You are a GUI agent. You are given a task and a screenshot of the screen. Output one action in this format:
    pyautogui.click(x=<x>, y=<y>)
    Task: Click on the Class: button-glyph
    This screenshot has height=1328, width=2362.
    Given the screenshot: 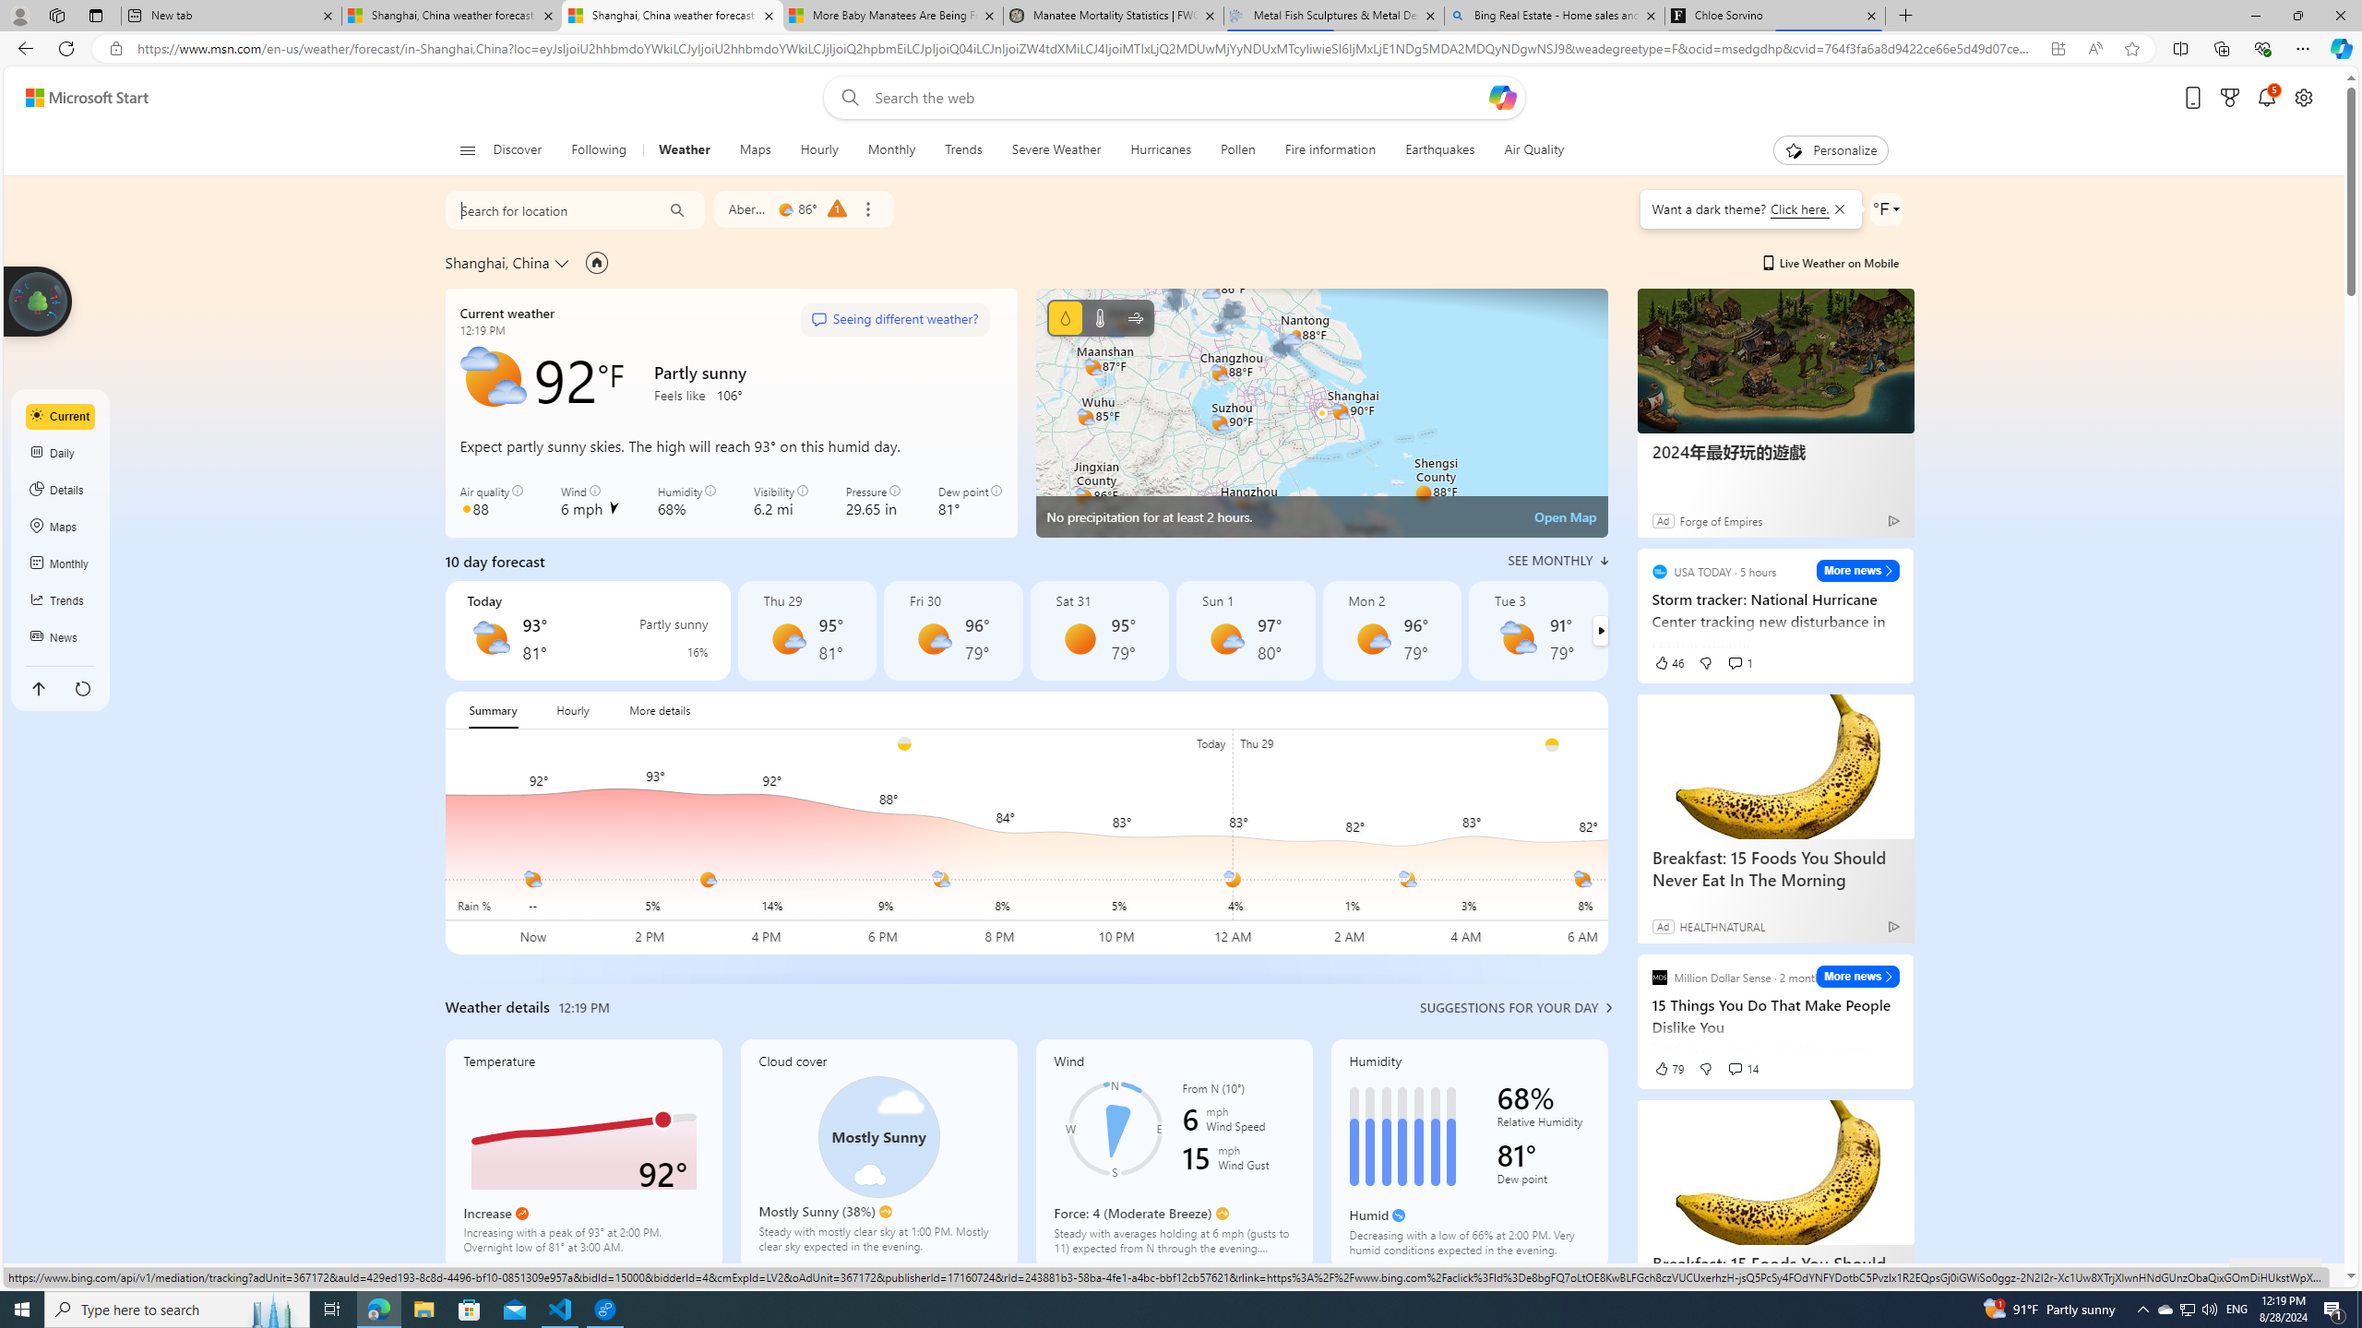 What is the action you would take?
    pyautogui.click(x=467, y=150)
    